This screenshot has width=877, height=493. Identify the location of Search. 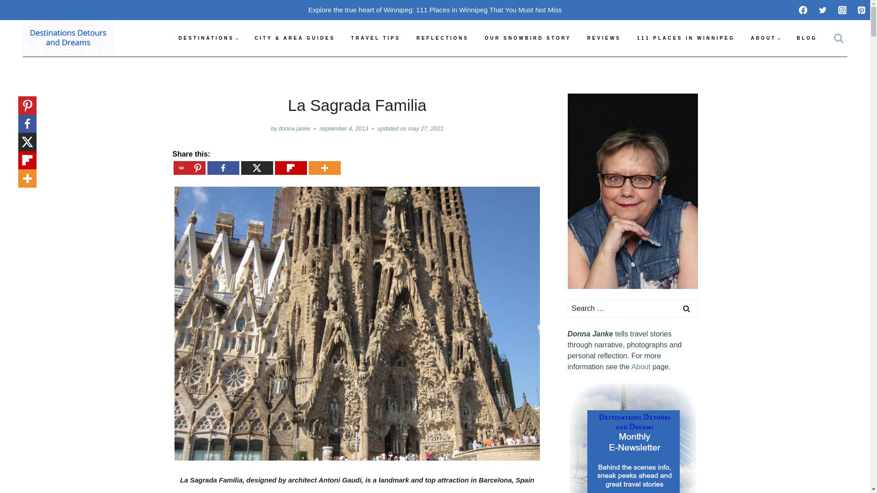
(687, 309).